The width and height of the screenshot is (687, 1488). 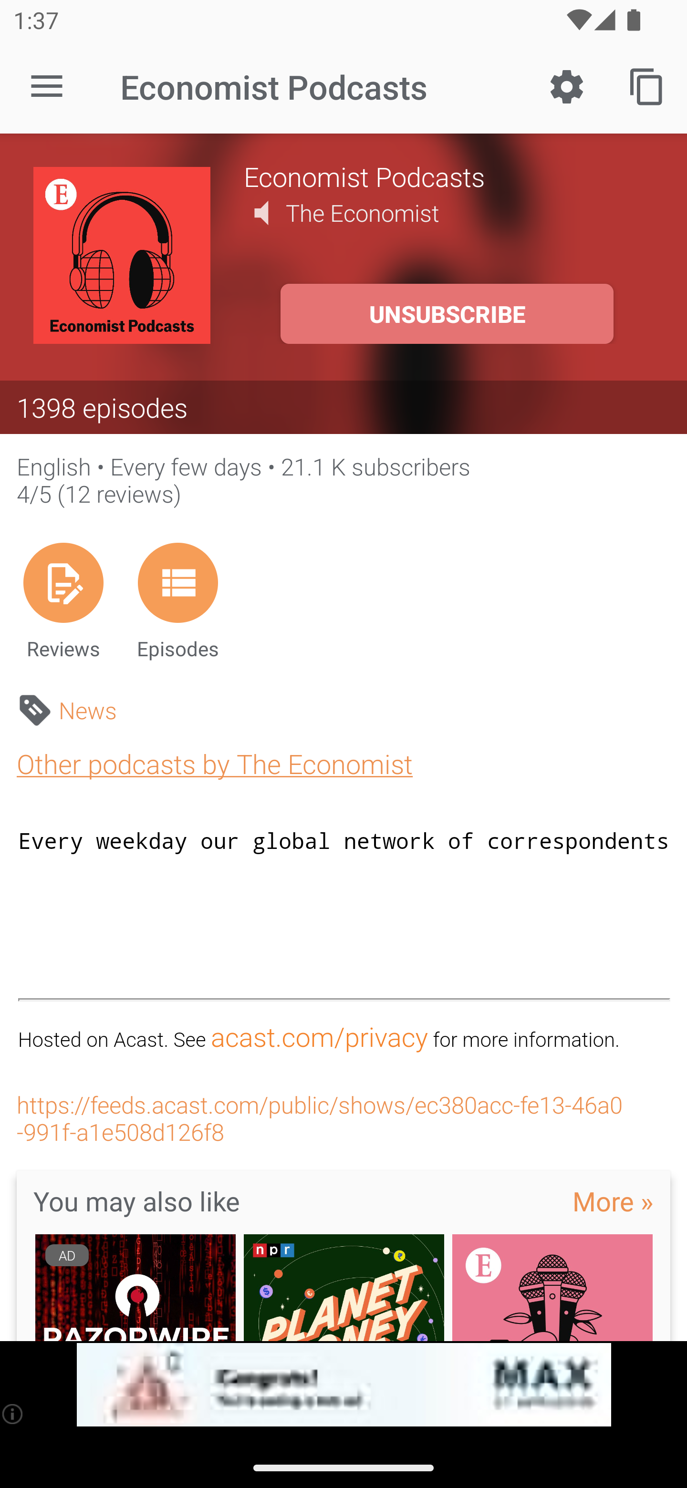 I want to click on acast.com/privacy, so click(x=319, y=1037).